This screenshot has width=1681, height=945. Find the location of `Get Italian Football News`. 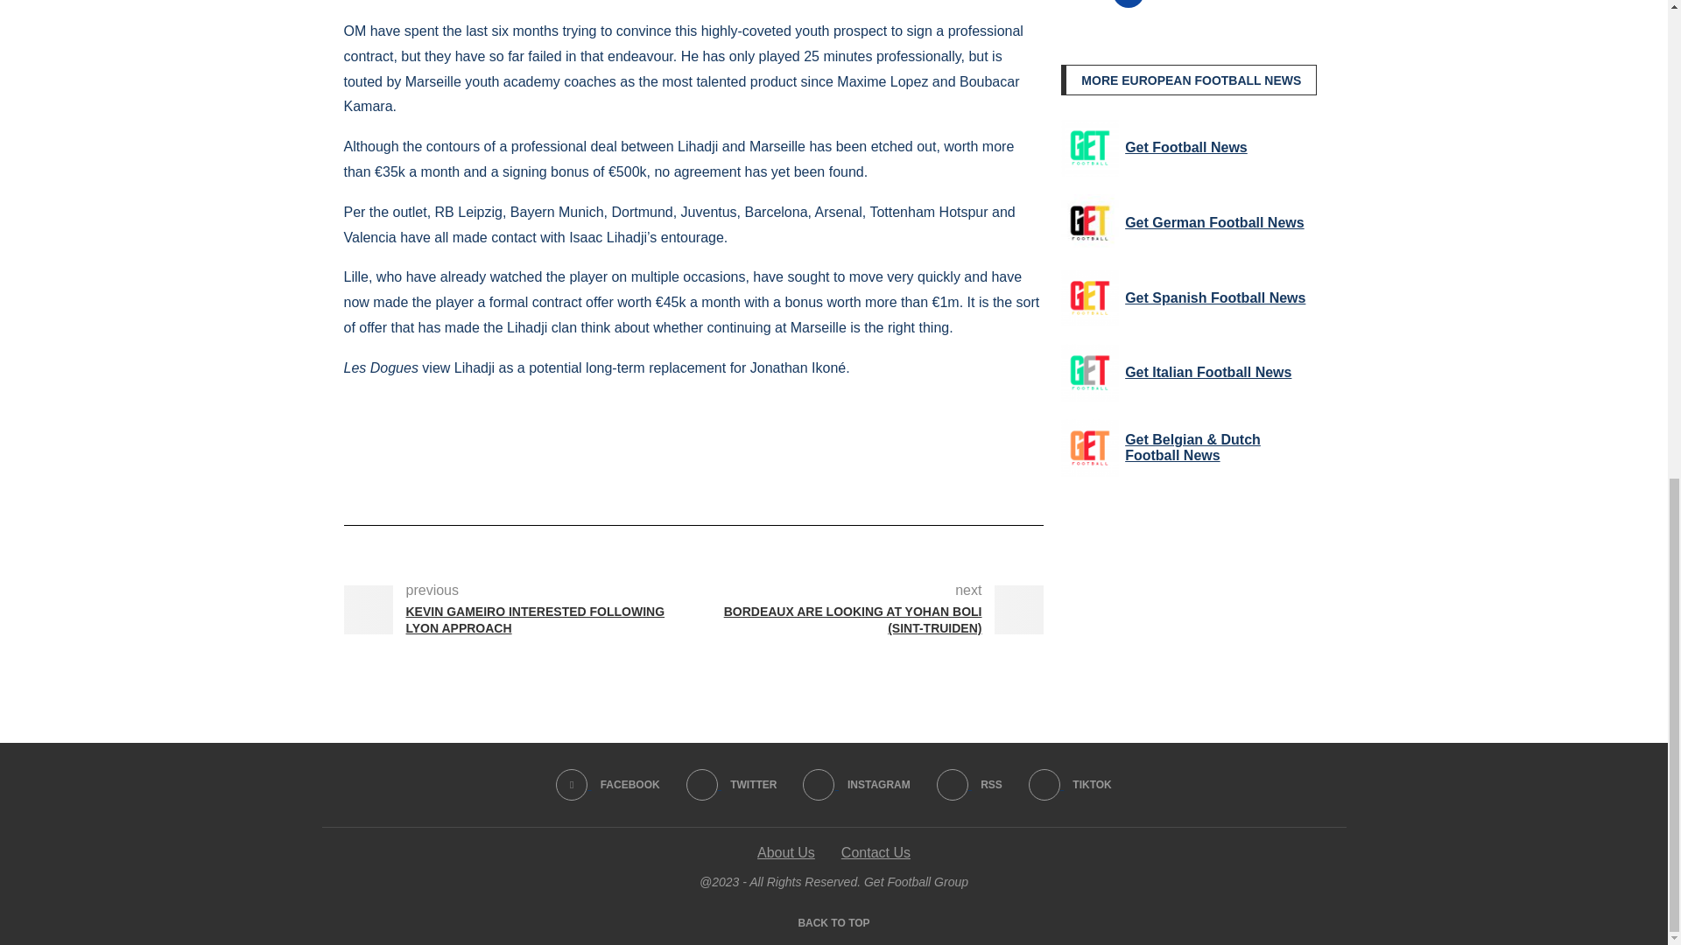

Get Italian Football News is located at coordinates (1089, 373).